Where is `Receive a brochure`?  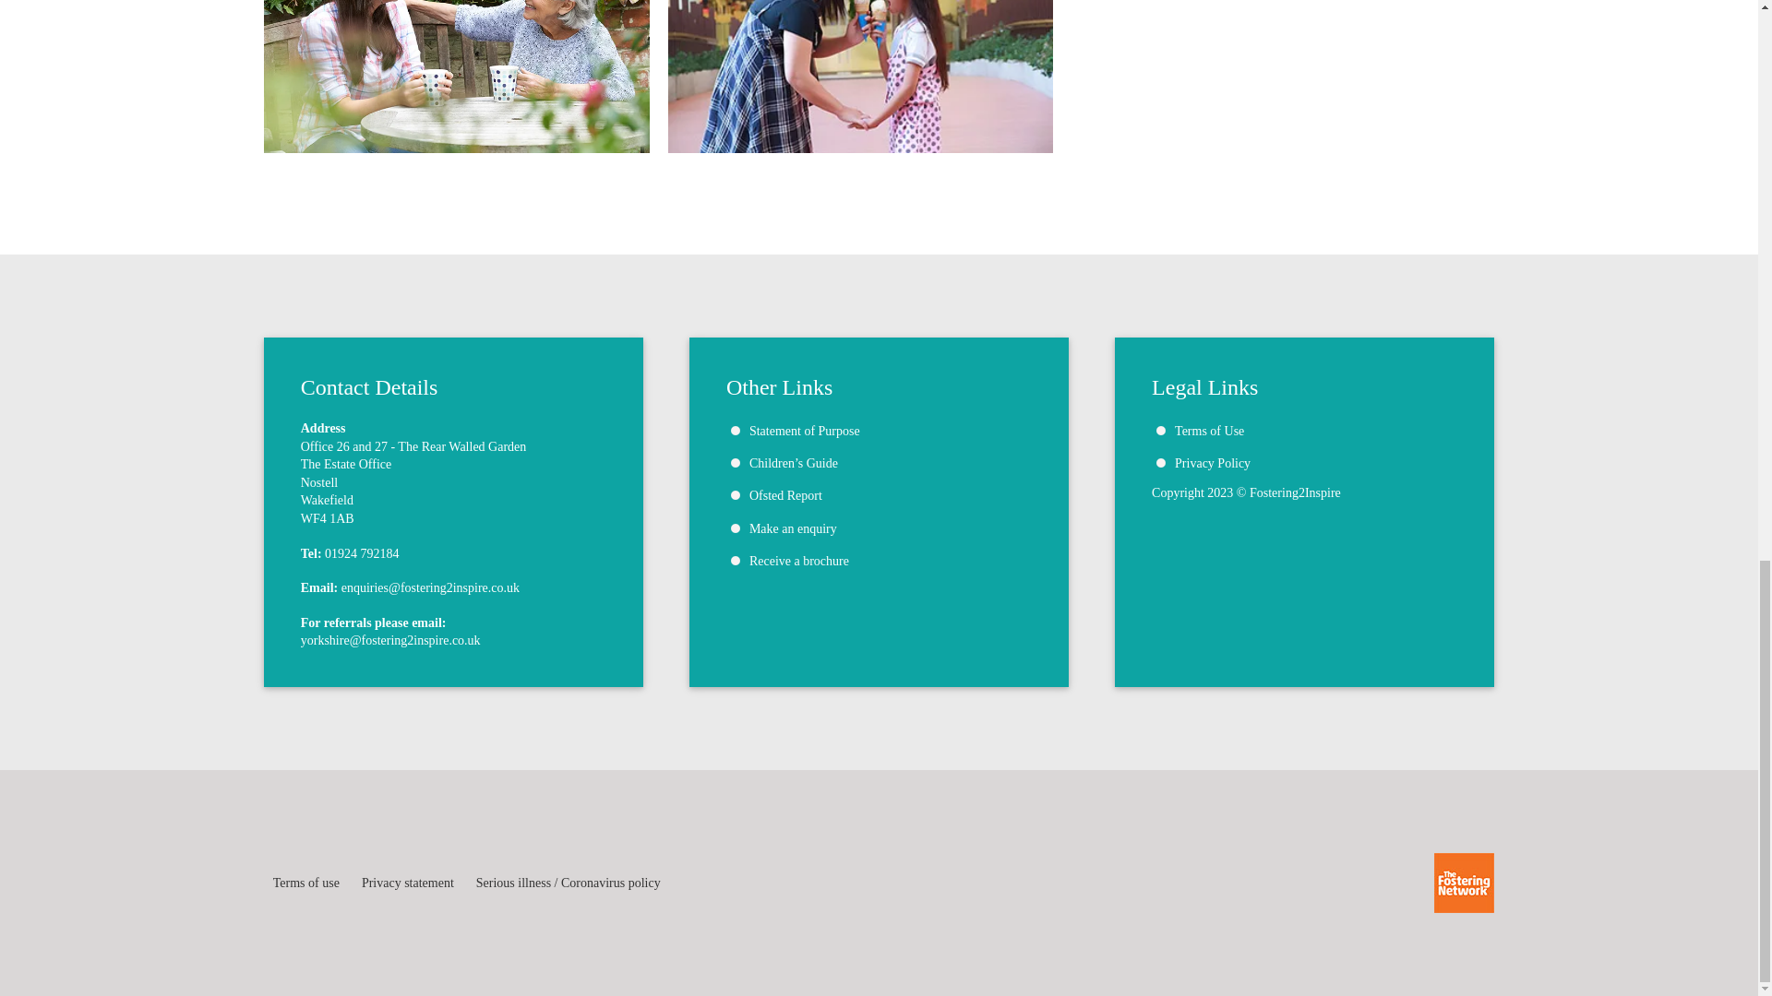
Receive a brochure is located at coordinates (799, 561).